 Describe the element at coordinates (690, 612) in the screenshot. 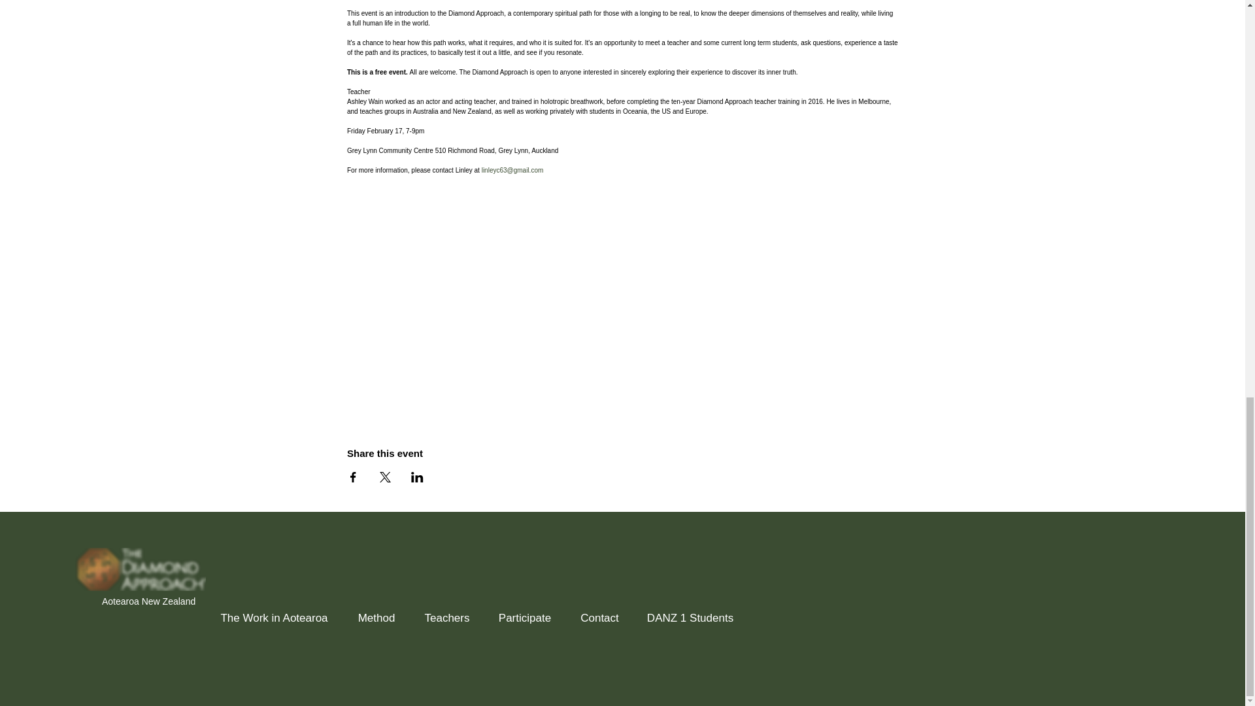

I see `DANZ 1 Students` at that location.